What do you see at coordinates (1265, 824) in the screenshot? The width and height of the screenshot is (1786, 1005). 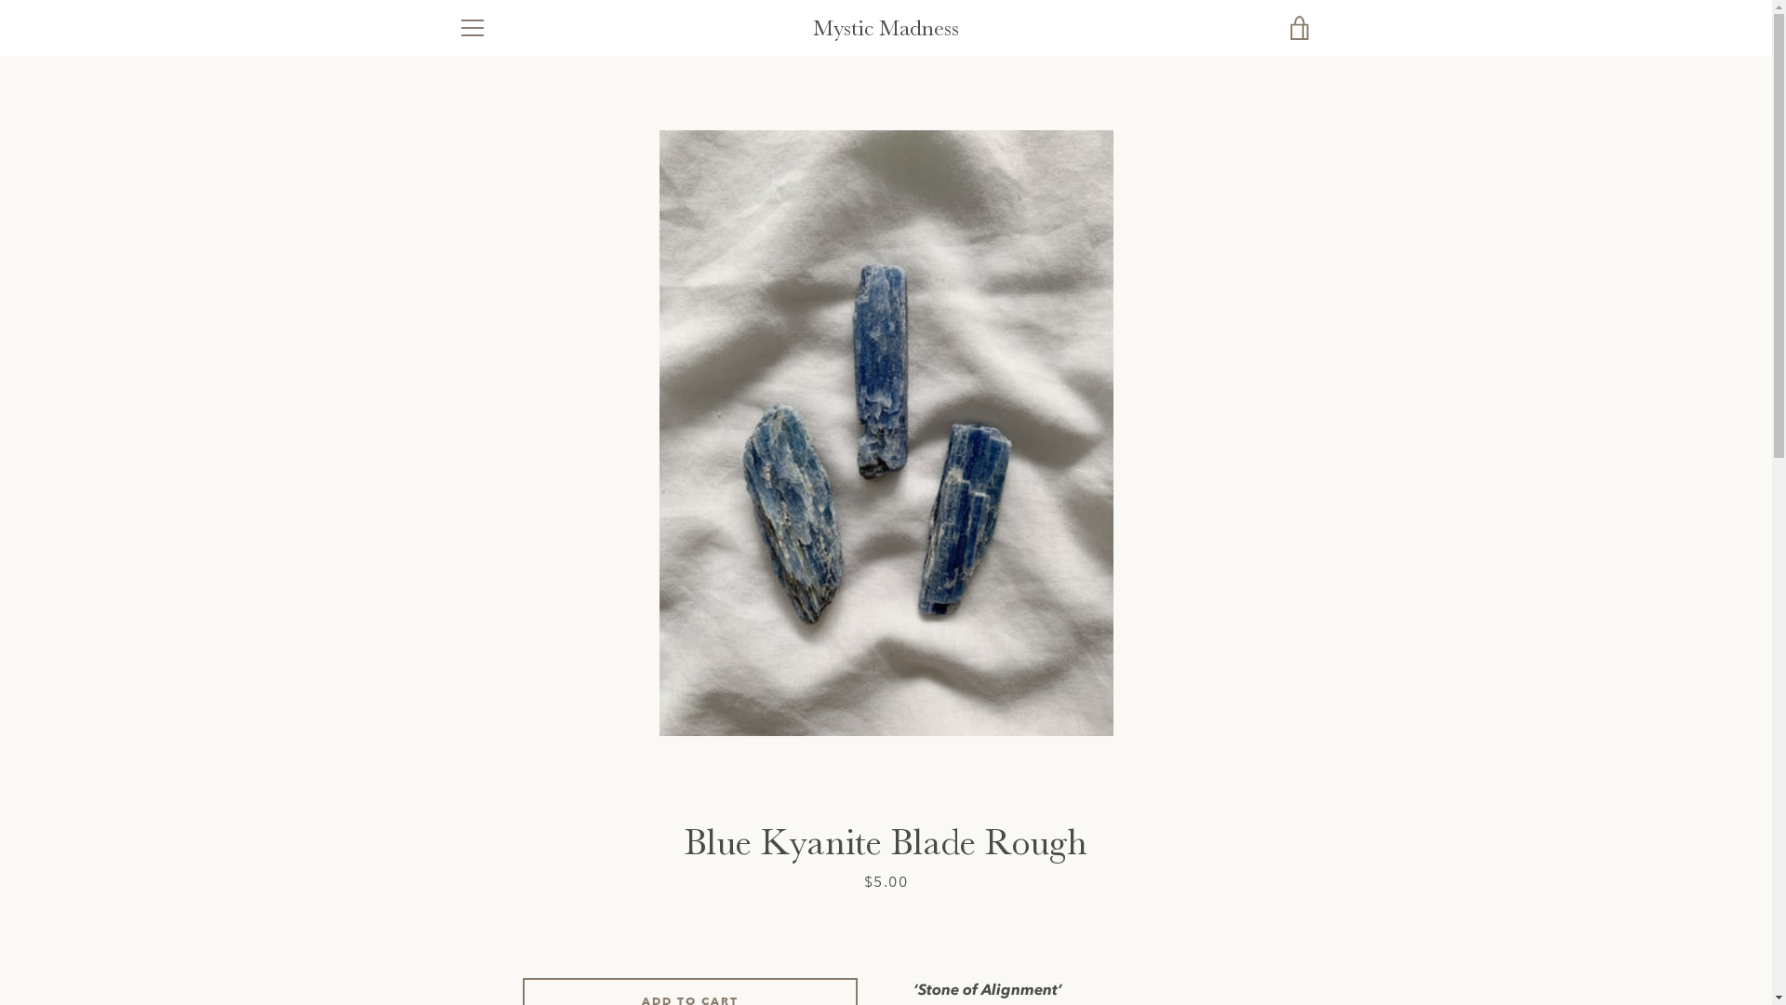 I see `SUBSCRIBE` at bounding box center [1265, 824].